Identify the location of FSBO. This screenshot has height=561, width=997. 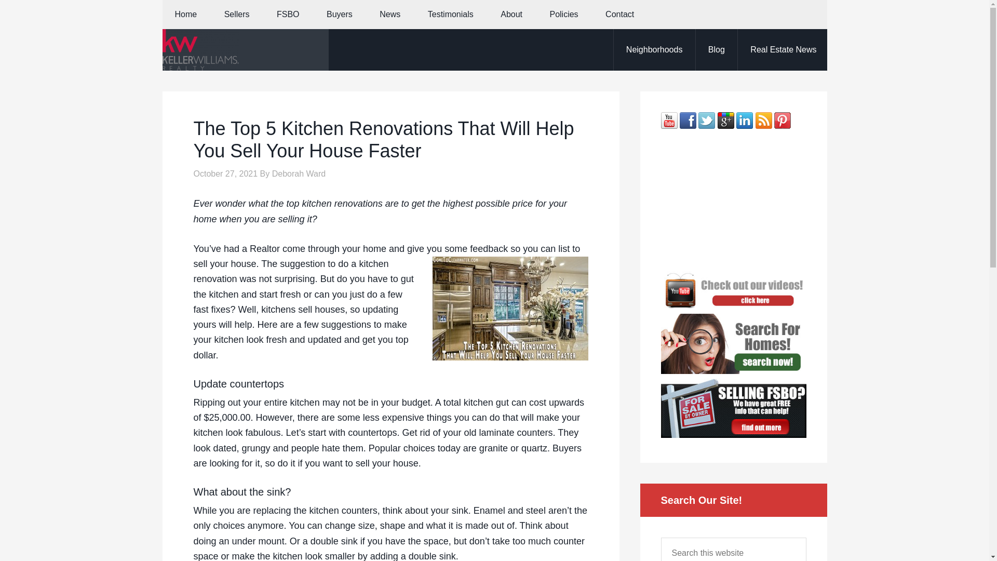
(288, 15).